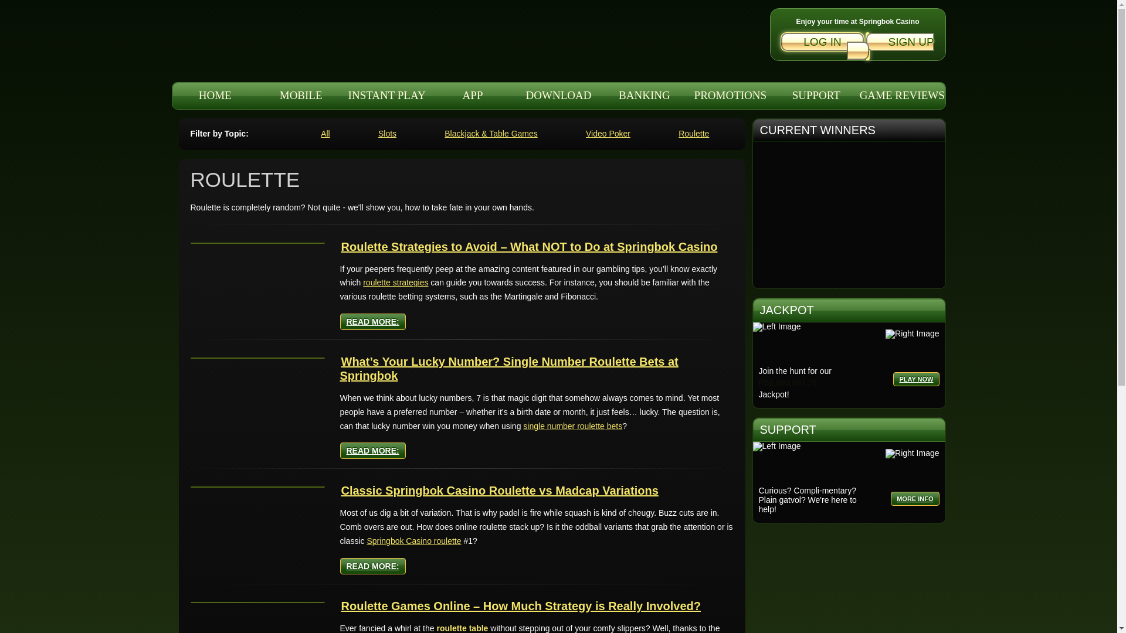  What do you see at coordinates (558, 95) in the screenshot?
I see `DOWNLOAD` at bounding box center [558, 95].